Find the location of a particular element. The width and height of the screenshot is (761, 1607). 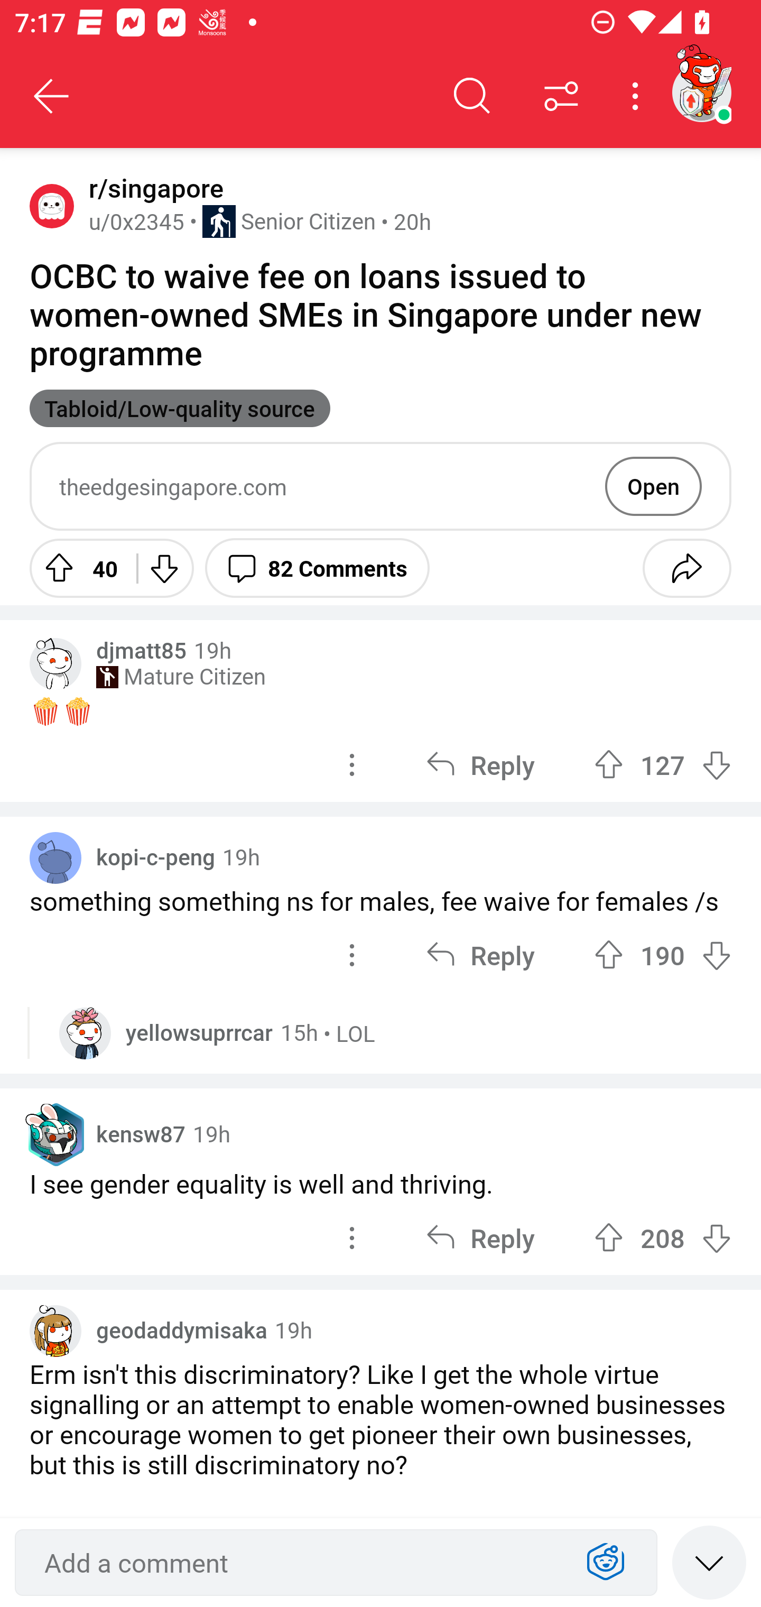

Upvote 208 208 votes Downvote is located at coordinates (663, 1237).